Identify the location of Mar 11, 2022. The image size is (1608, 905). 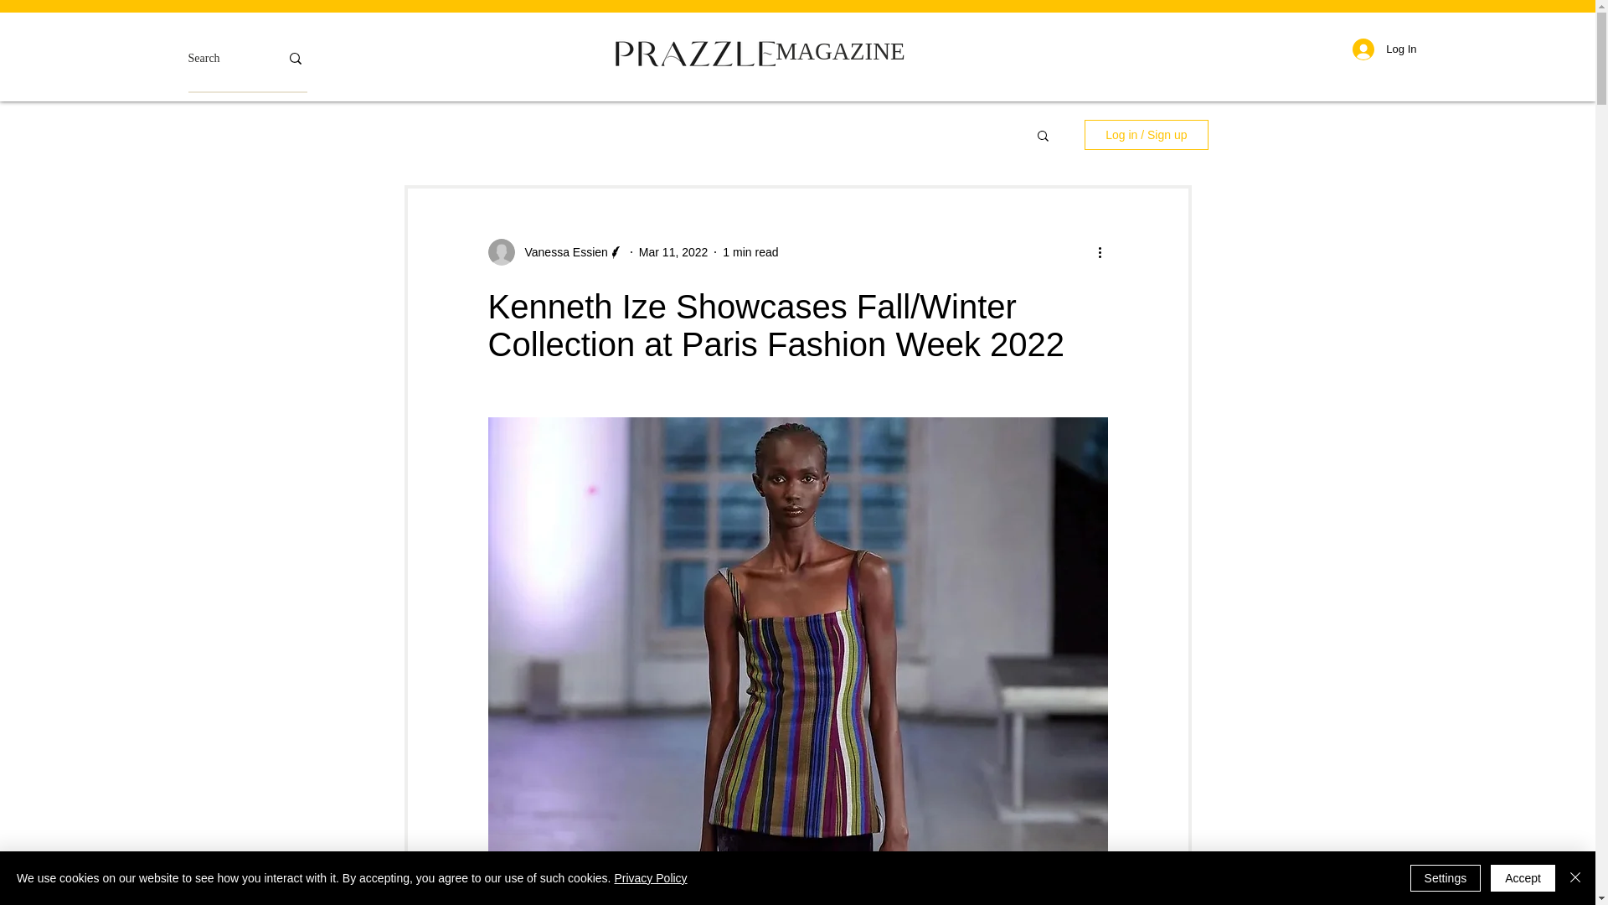
(673, 251).